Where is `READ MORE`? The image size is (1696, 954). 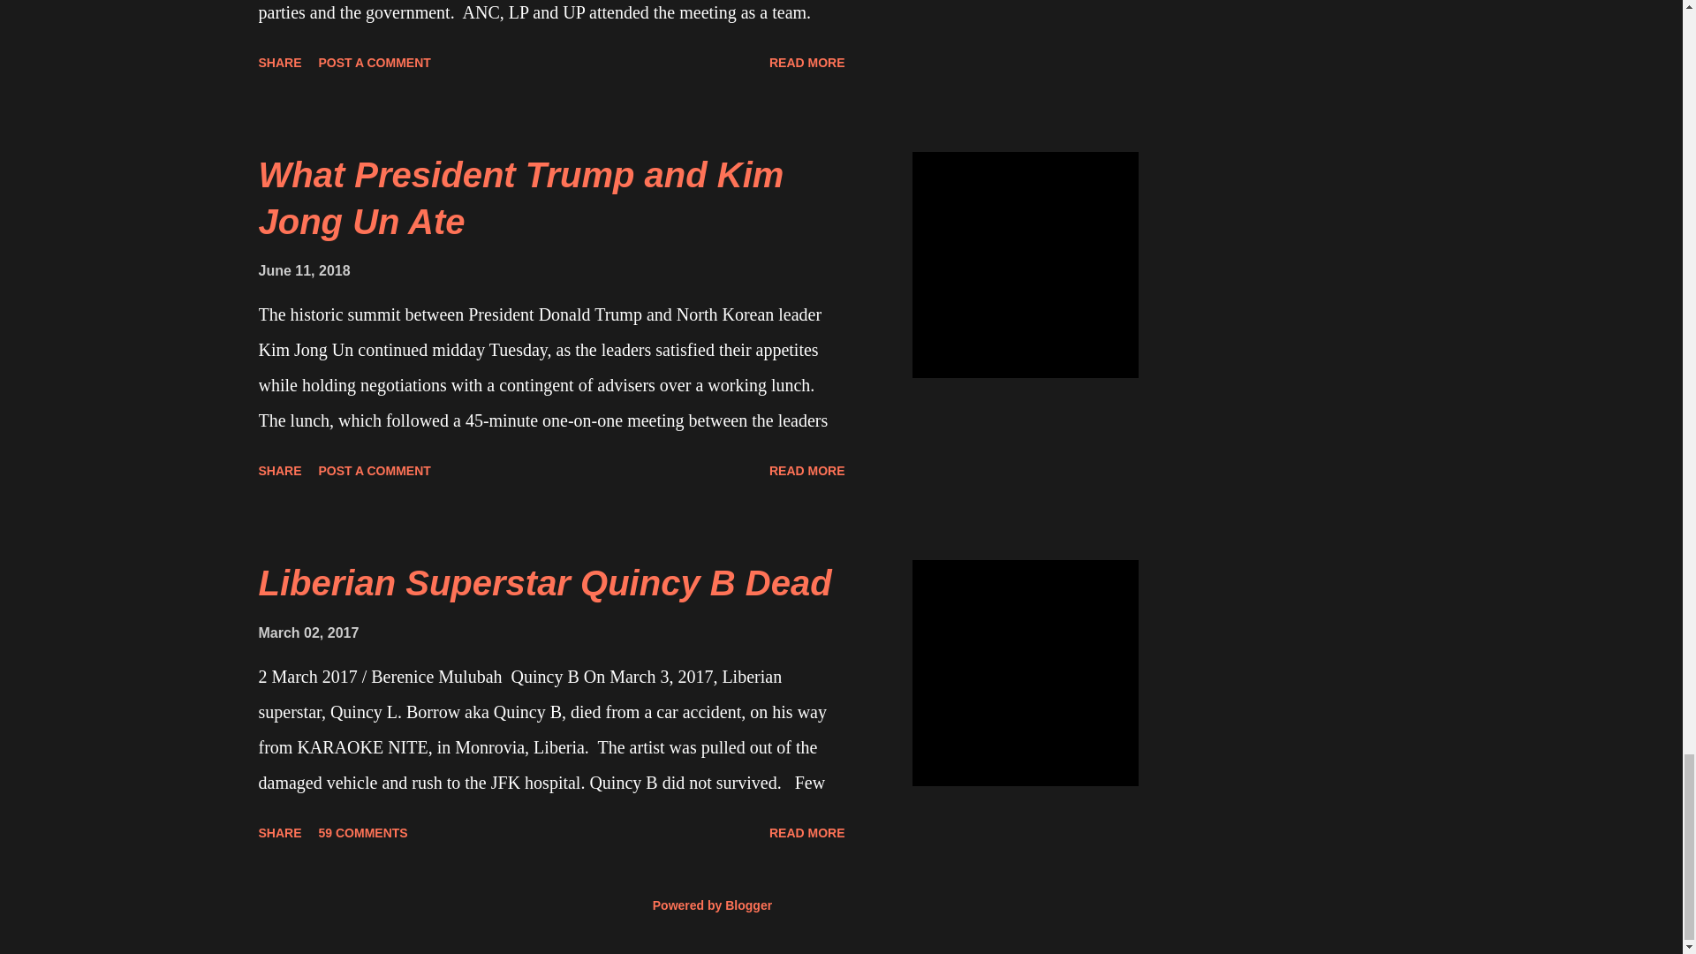 READ MORE is located at coordinates (807, 832).